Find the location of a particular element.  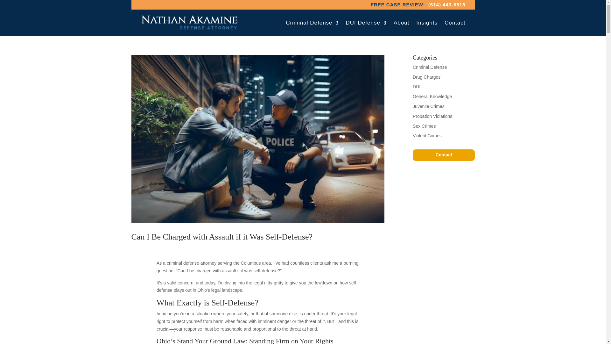

Contact is located at coordinates (455, 23).